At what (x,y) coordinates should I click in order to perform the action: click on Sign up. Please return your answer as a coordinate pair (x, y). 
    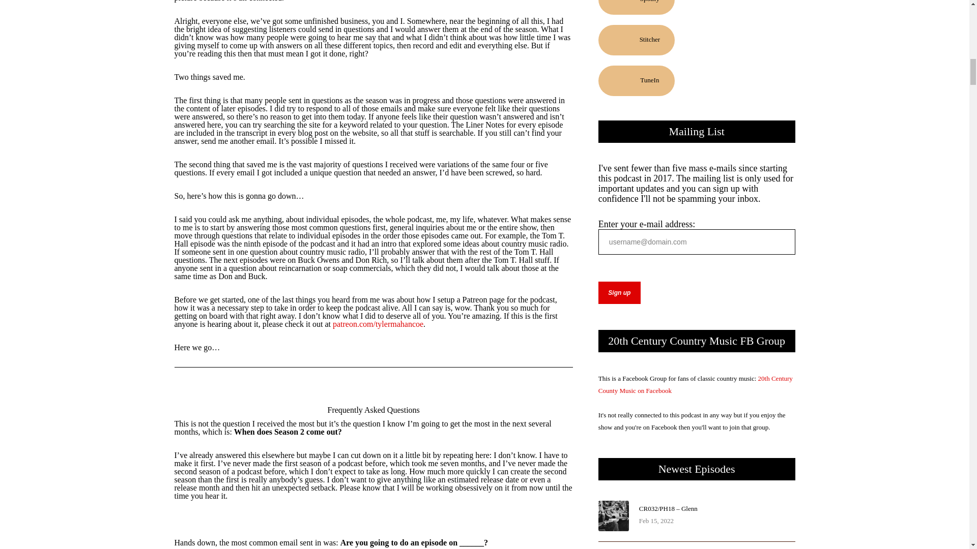
    Looking at the image, I should click on (619, 293).